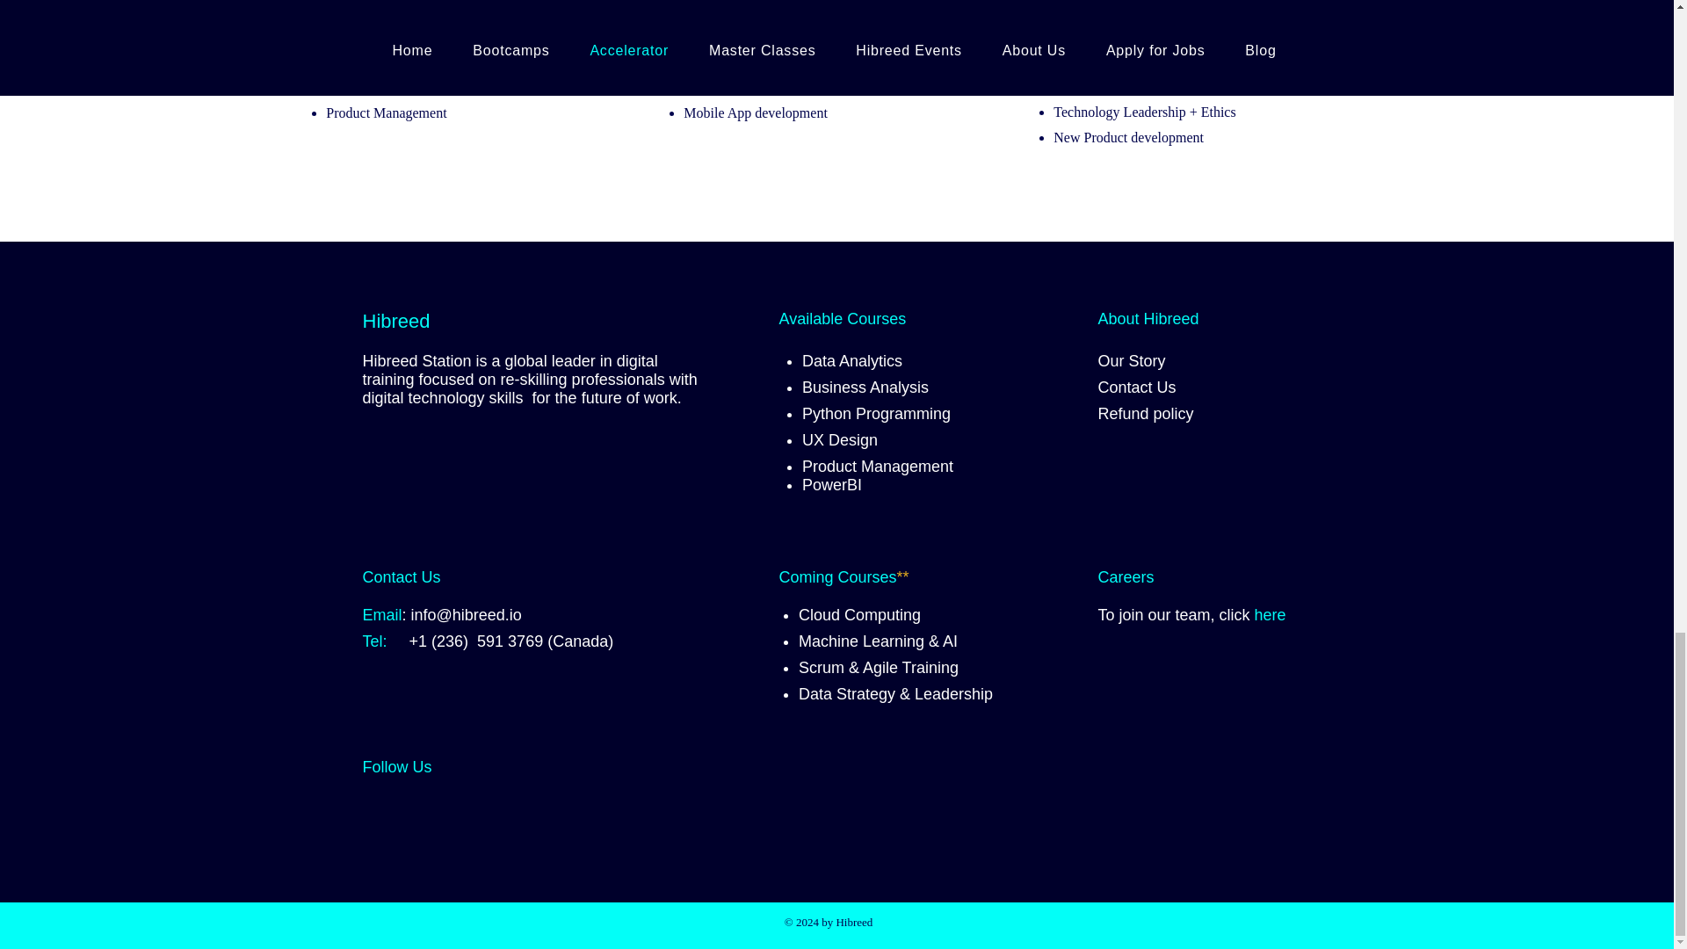 This screenshot has width=1687, height=949. I want to click on Data Analytics, so click(852, 360).